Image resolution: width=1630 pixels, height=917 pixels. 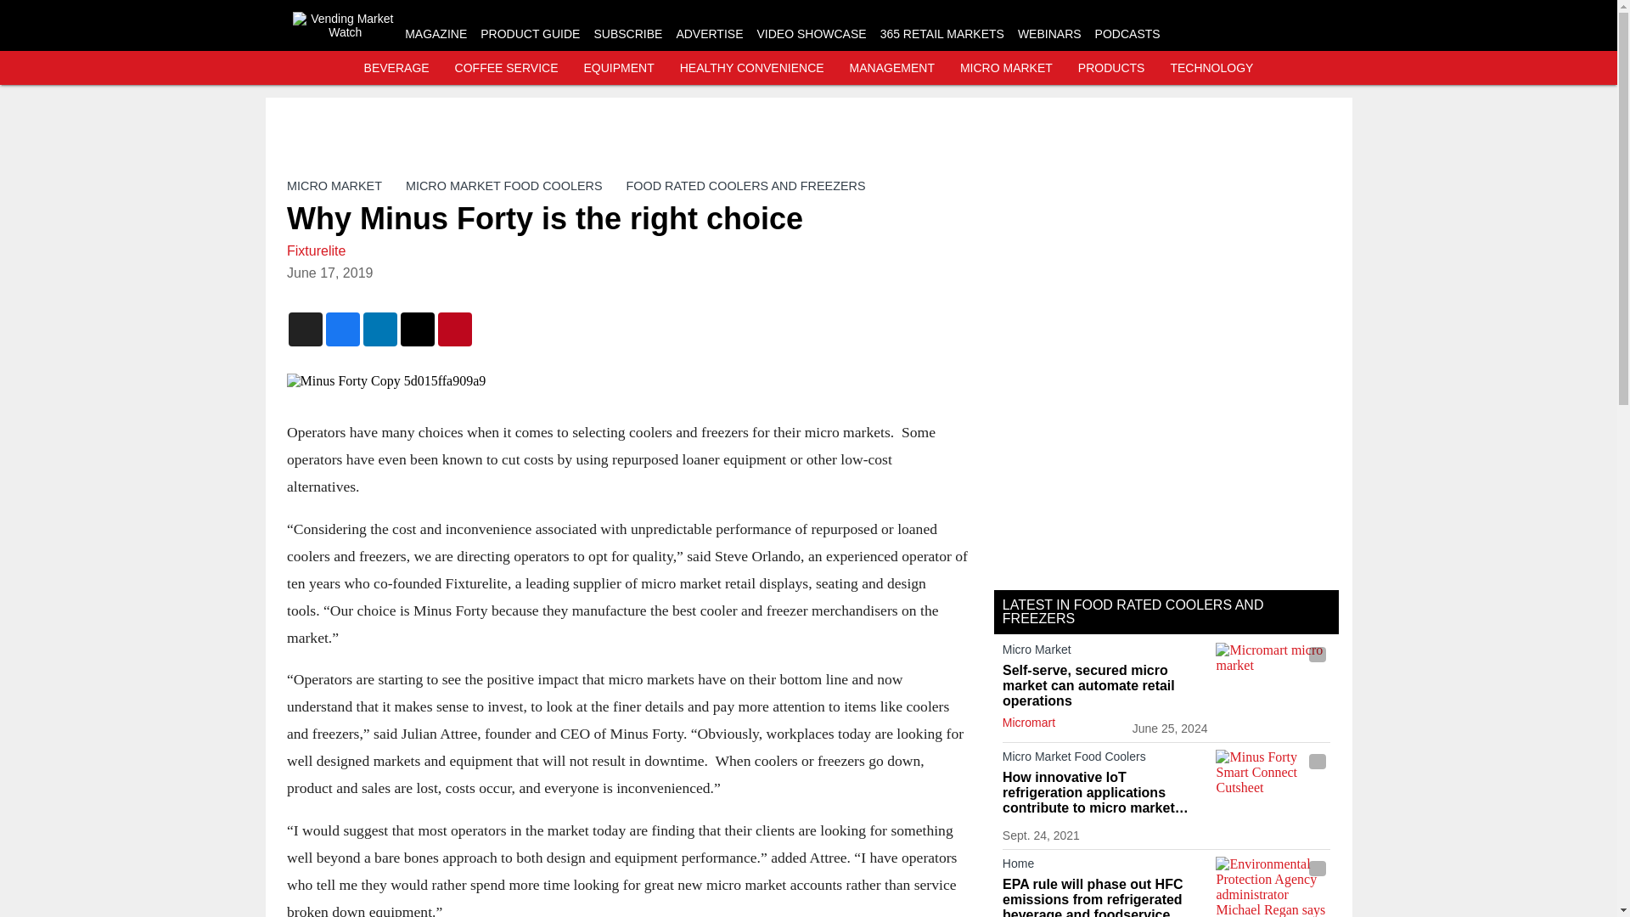 I want to click on Micromart micro market, so click(x=1273, y=674).